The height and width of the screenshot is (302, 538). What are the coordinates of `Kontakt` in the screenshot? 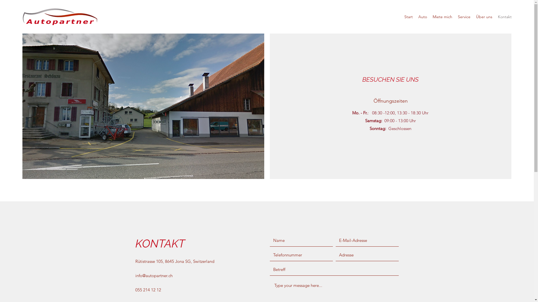 It's located at (505, 17).